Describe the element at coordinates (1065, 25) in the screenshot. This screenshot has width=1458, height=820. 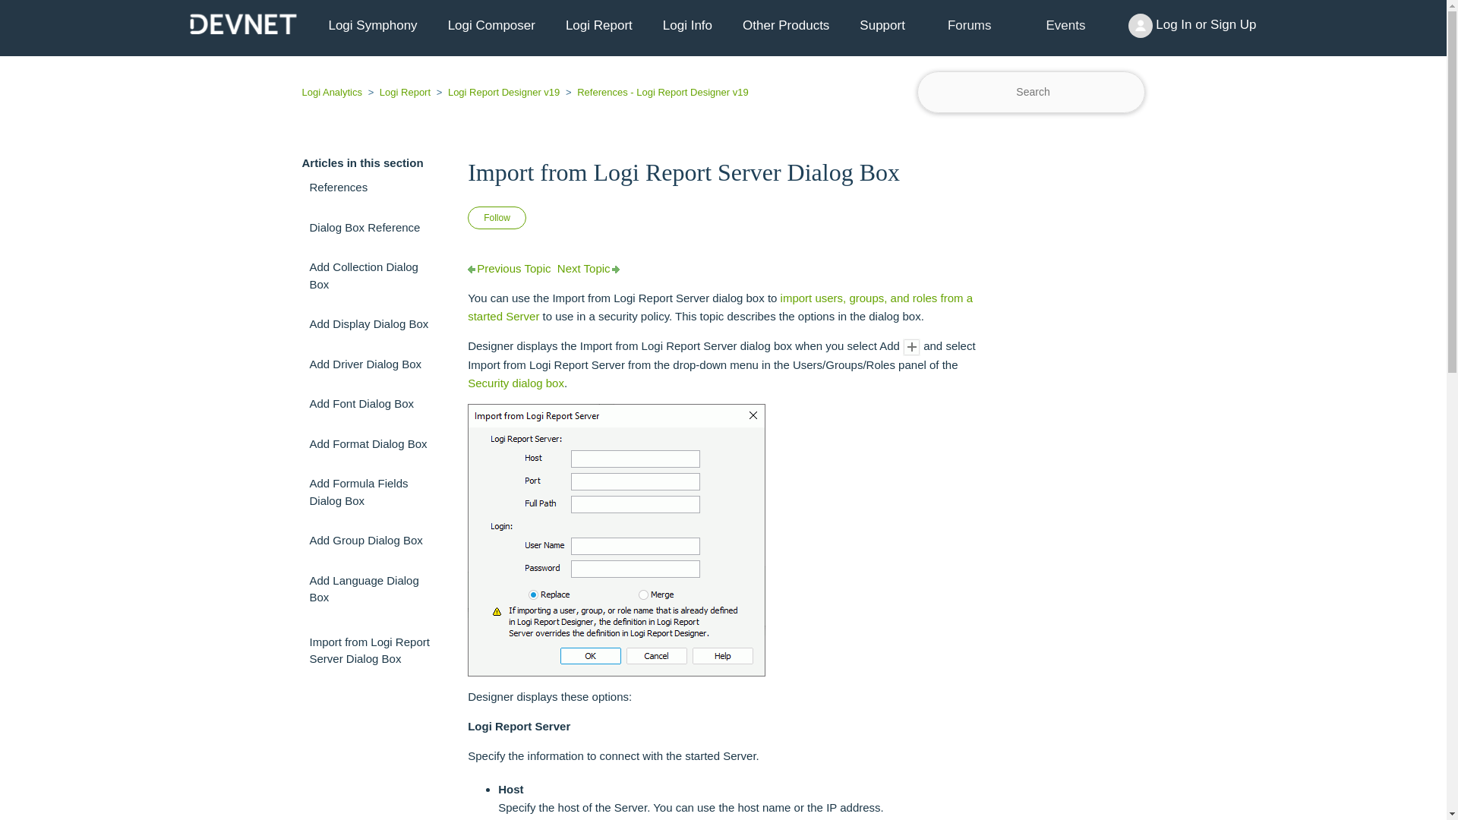
I see `Events` at that location.